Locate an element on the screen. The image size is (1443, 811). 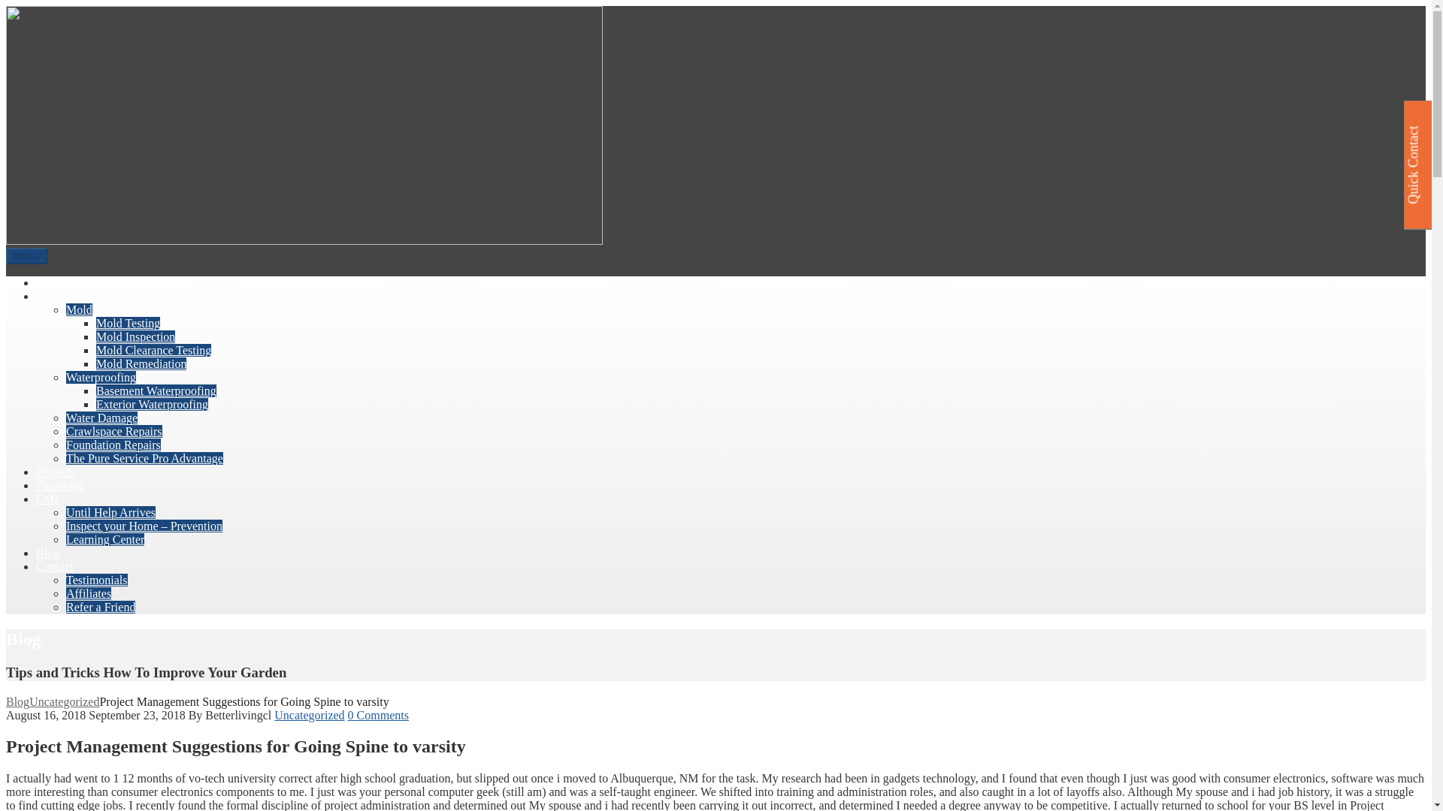
Waterproofing is located at coordinates (101, 377).